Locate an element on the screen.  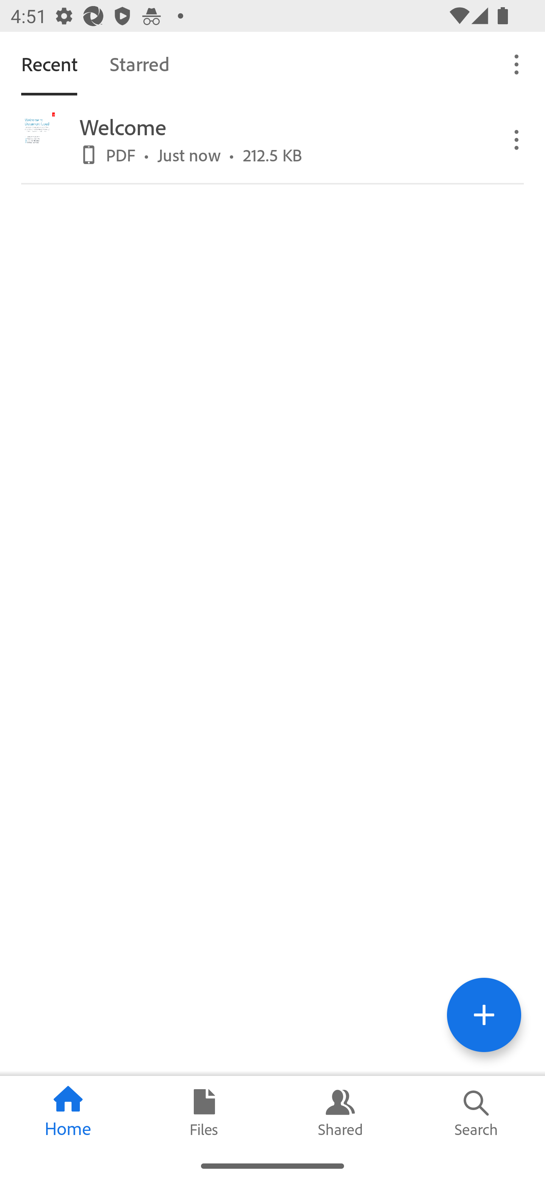
Tools is located at coordinates (484, 1015).